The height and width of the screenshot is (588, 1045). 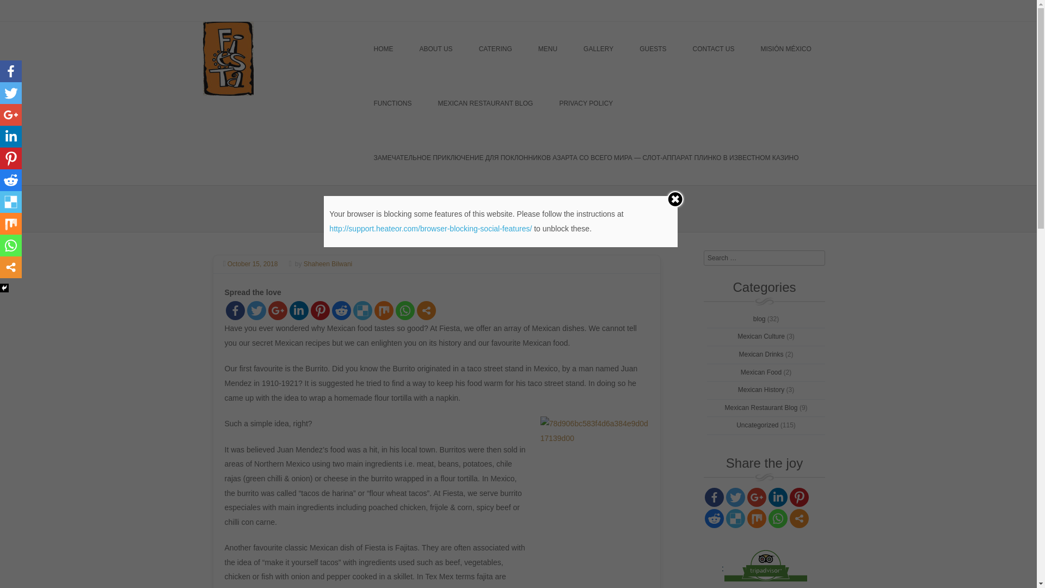 I want to click on CONTACT US, so click(x=714, y=49).